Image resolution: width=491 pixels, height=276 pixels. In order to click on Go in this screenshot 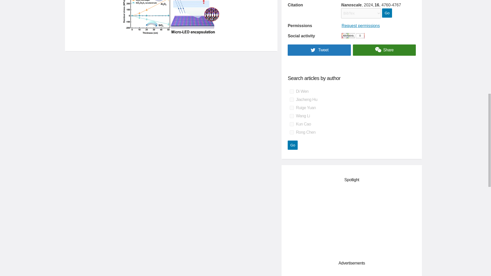, I will do `click(293, 145)`.